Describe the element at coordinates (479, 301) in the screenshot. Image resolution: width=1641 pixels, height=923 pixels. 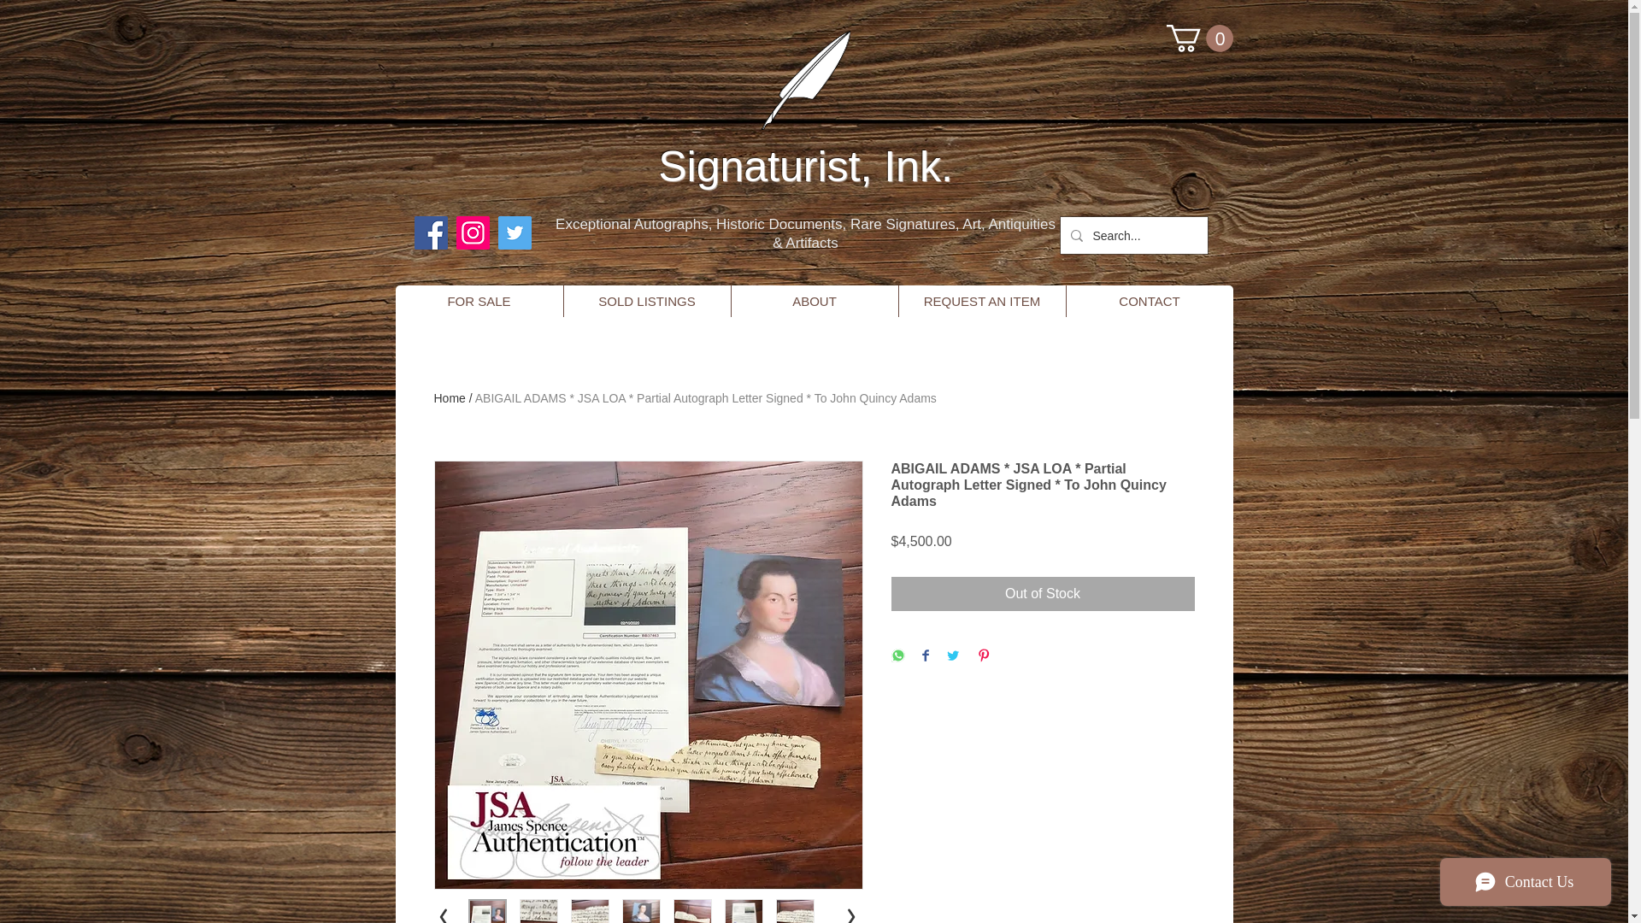
I see `FOR SALE` at that location.